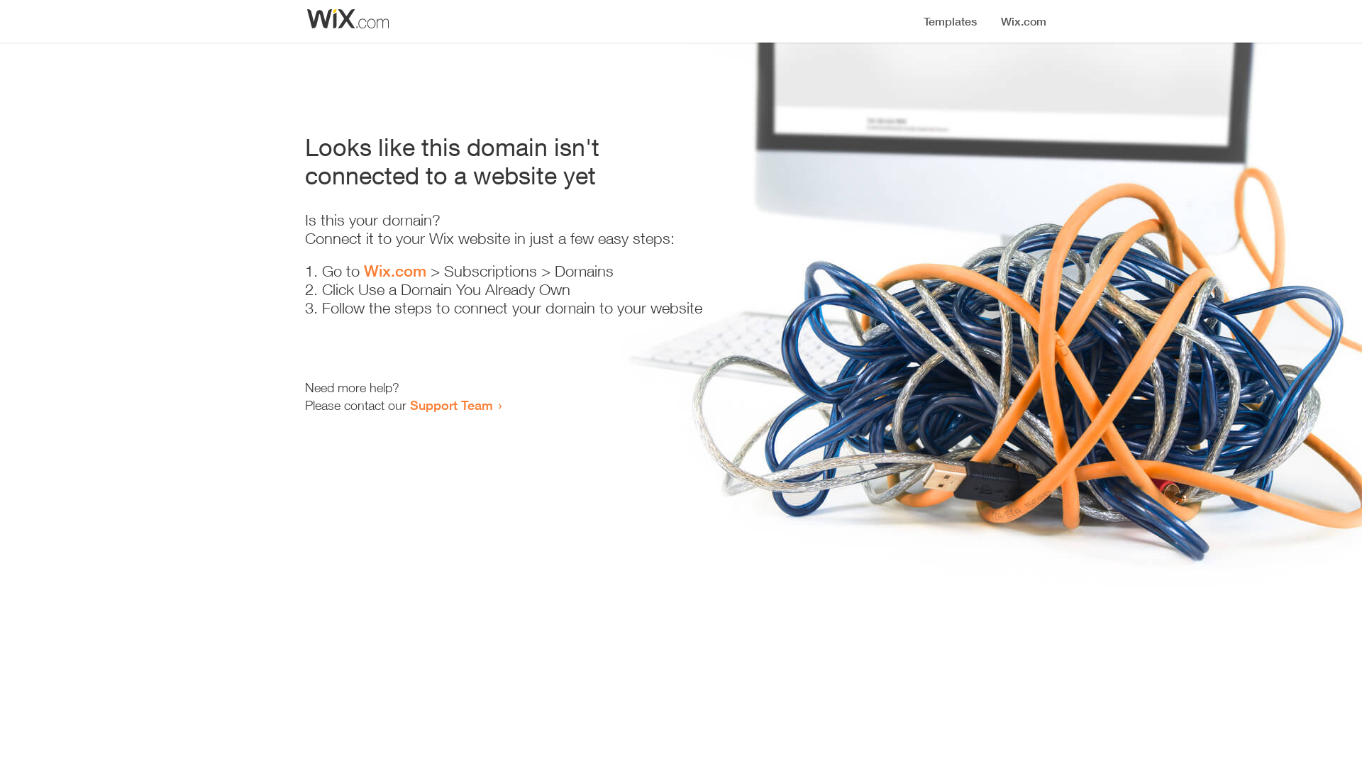  Describe the element at coordinates (451, 405) in the screenshot. I see `Support Team` at that location.